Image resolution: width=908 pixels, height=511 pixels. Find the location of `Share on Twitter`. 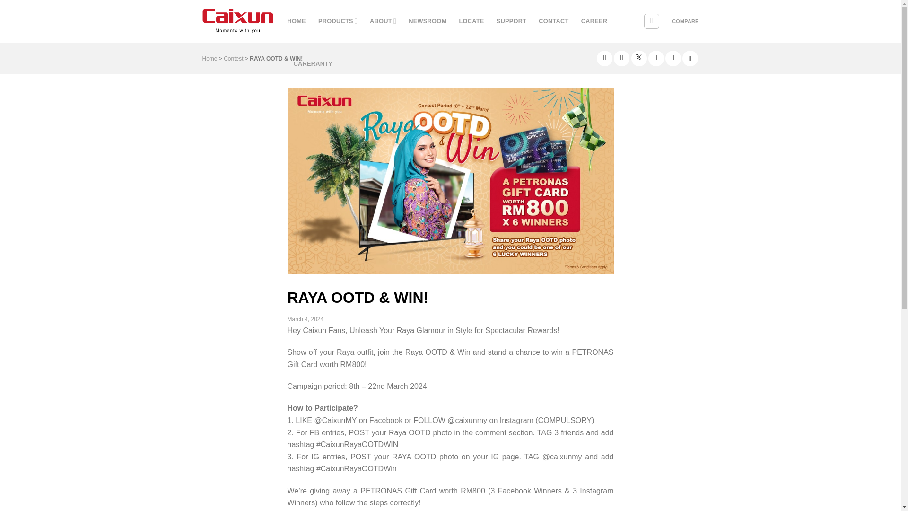

Share on Twitter is located at coordinates (638, 58).